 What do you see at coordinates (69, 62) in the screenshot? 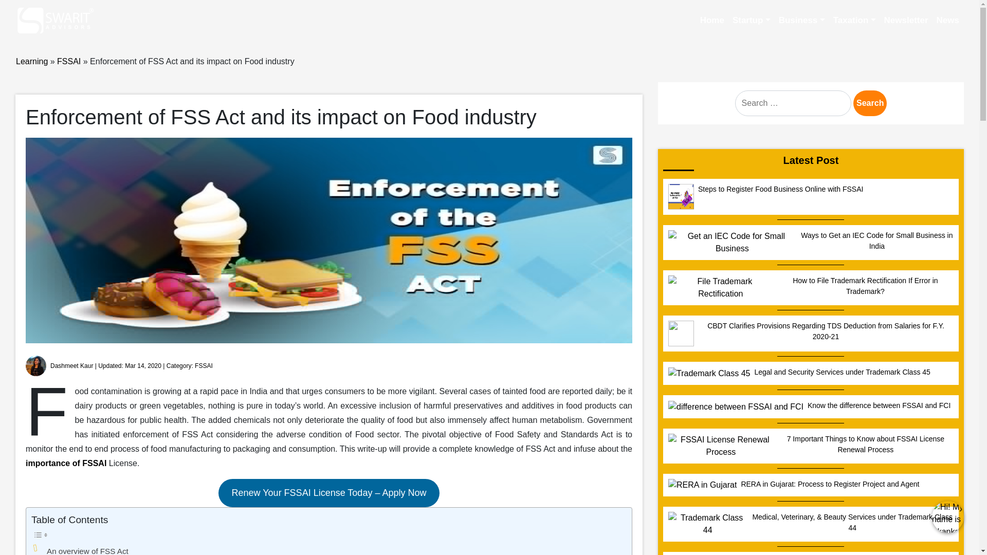
I see `FSSAI` at bounding box center [69, 62].